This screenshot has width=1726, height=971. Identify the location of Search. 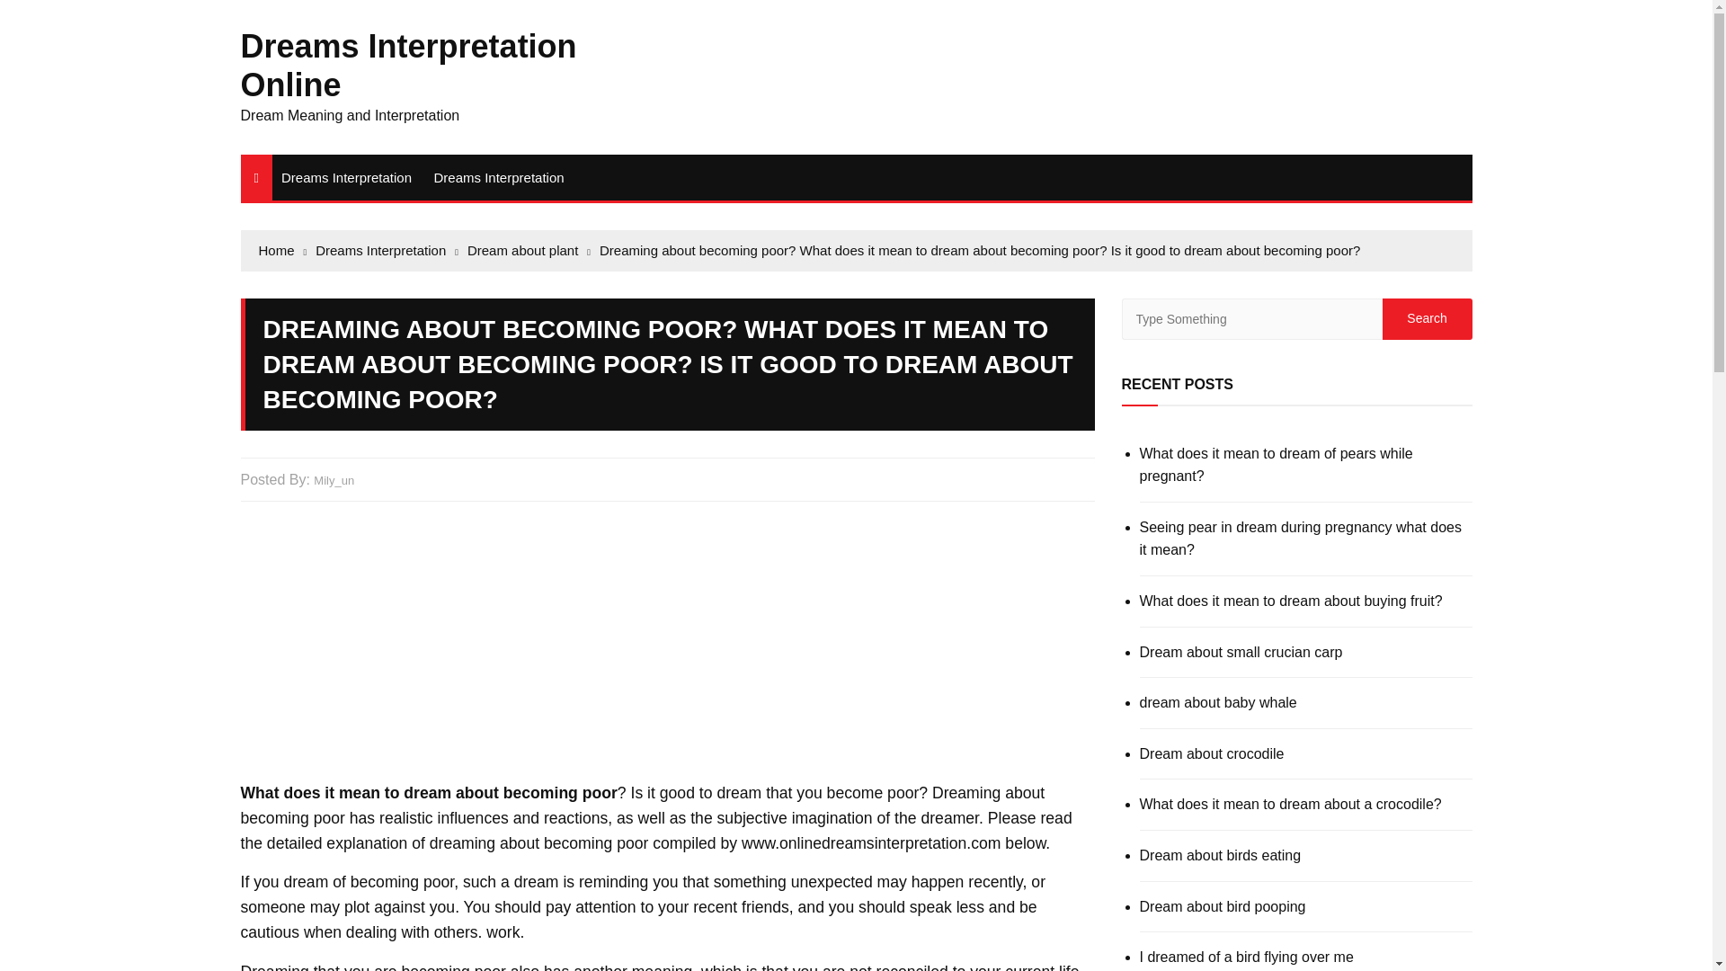
(1427, 318).